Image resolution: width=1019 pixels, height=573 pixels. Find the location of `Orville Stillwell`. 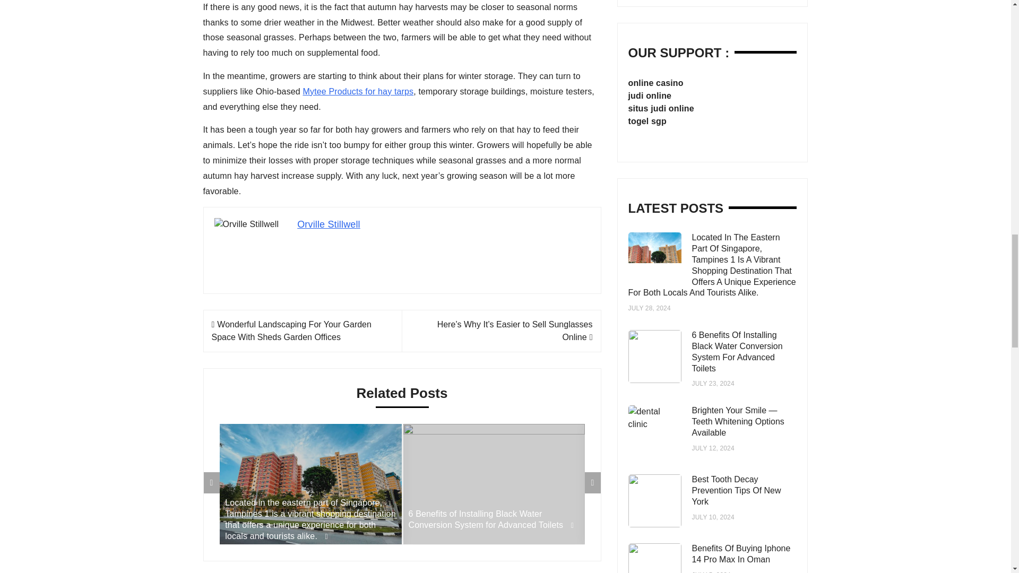

Orville Stillwell is located at coordinates (329, 224).